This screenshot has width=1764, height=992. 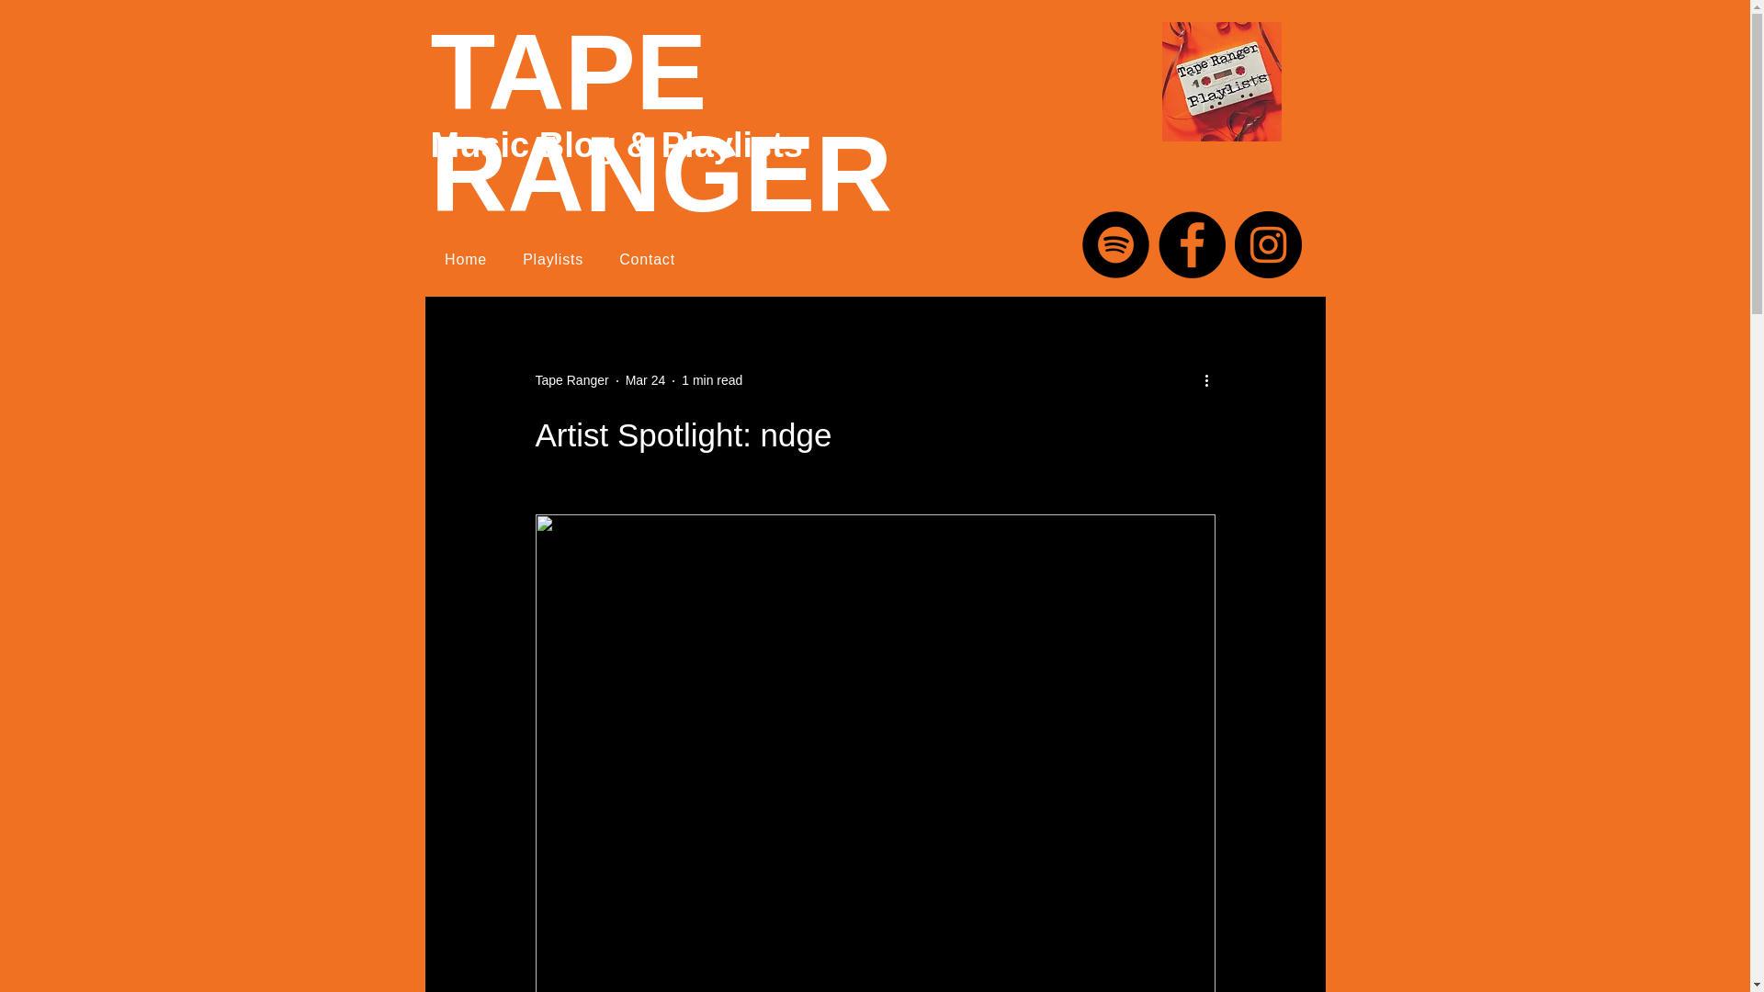 What do you see at coordinates (711, 380) in the screenshot?
I see `1 min read` at bounding box center [711, 380].